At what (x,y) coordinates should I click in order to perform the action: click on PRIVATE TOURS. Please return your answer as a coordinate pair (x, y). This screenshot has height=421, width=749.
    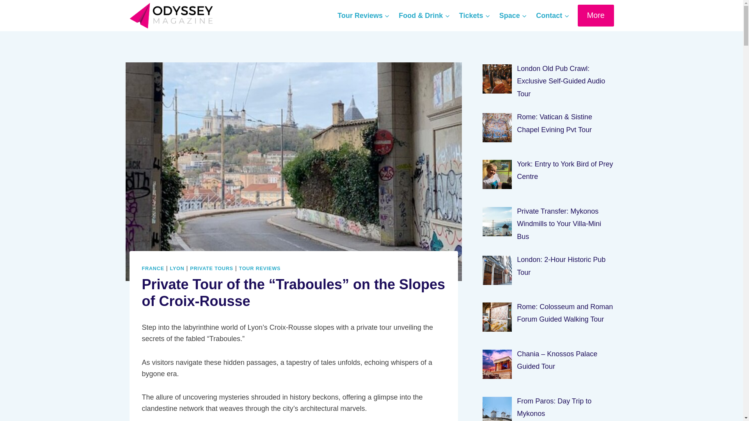
    Looking at the image, I should click on (211, 268).